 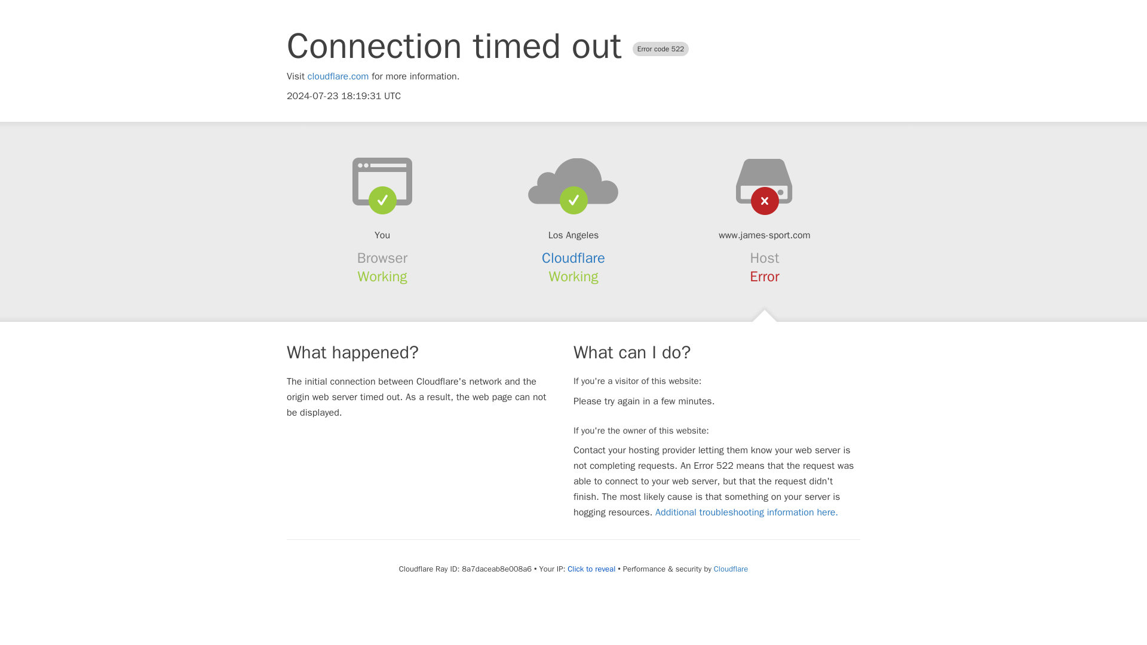 I want to click on Cloudflare, so click(x=573, y=258).